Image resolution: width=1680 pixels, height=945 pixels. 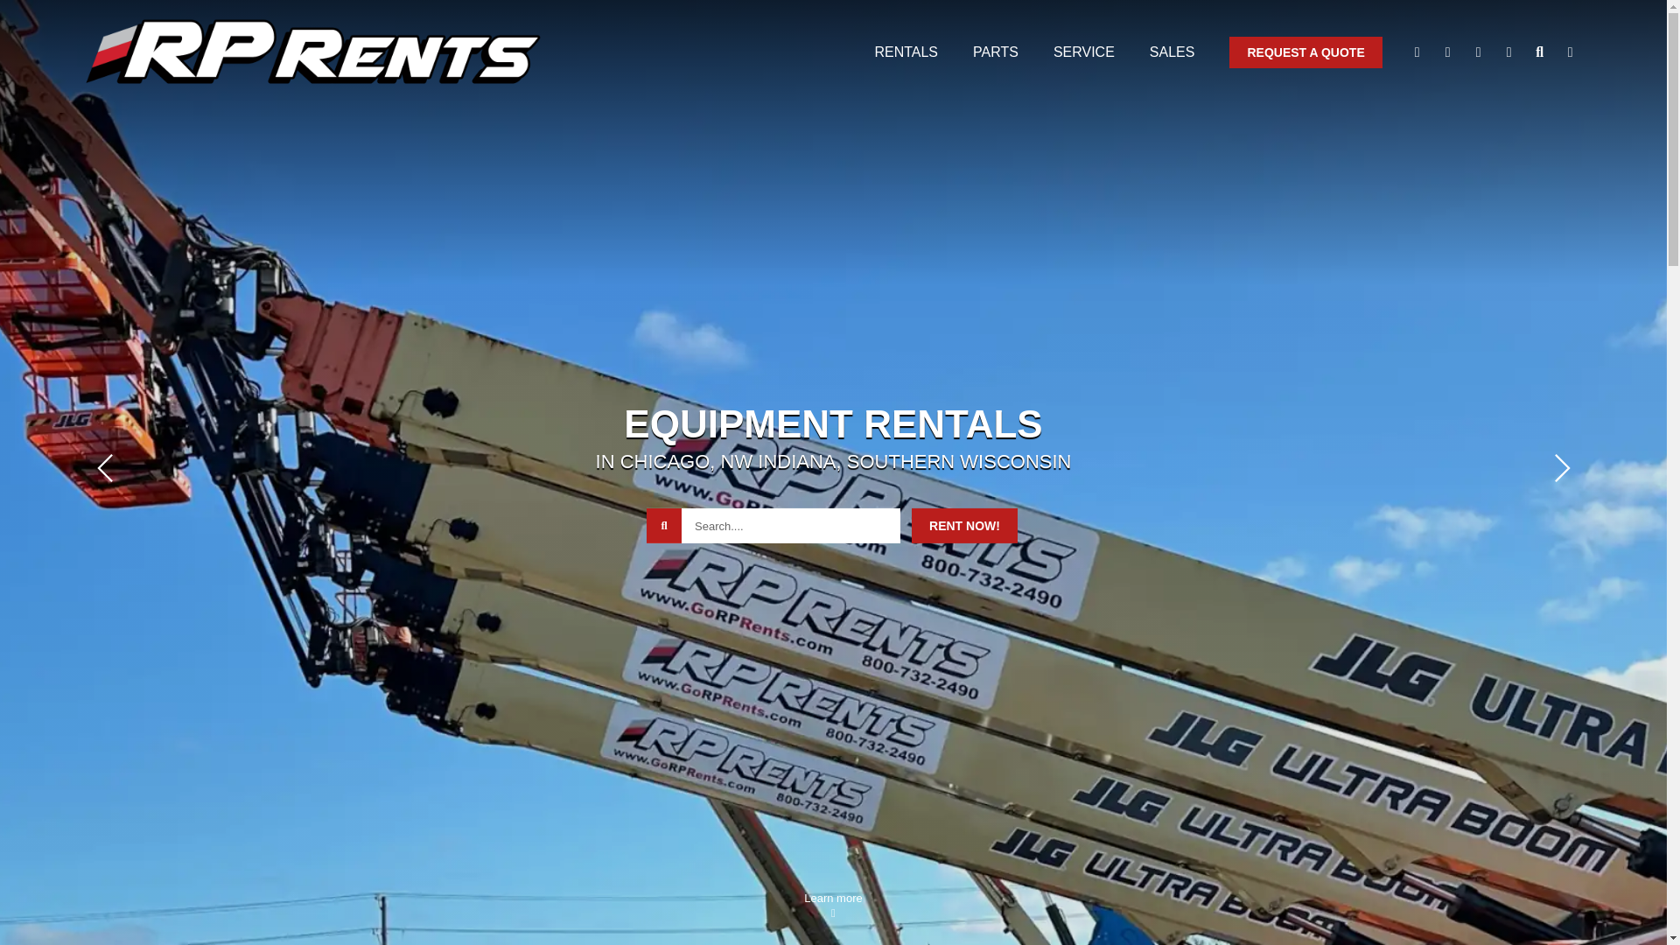 I want to click on Request A Quote, so click(x=1305, y=52).